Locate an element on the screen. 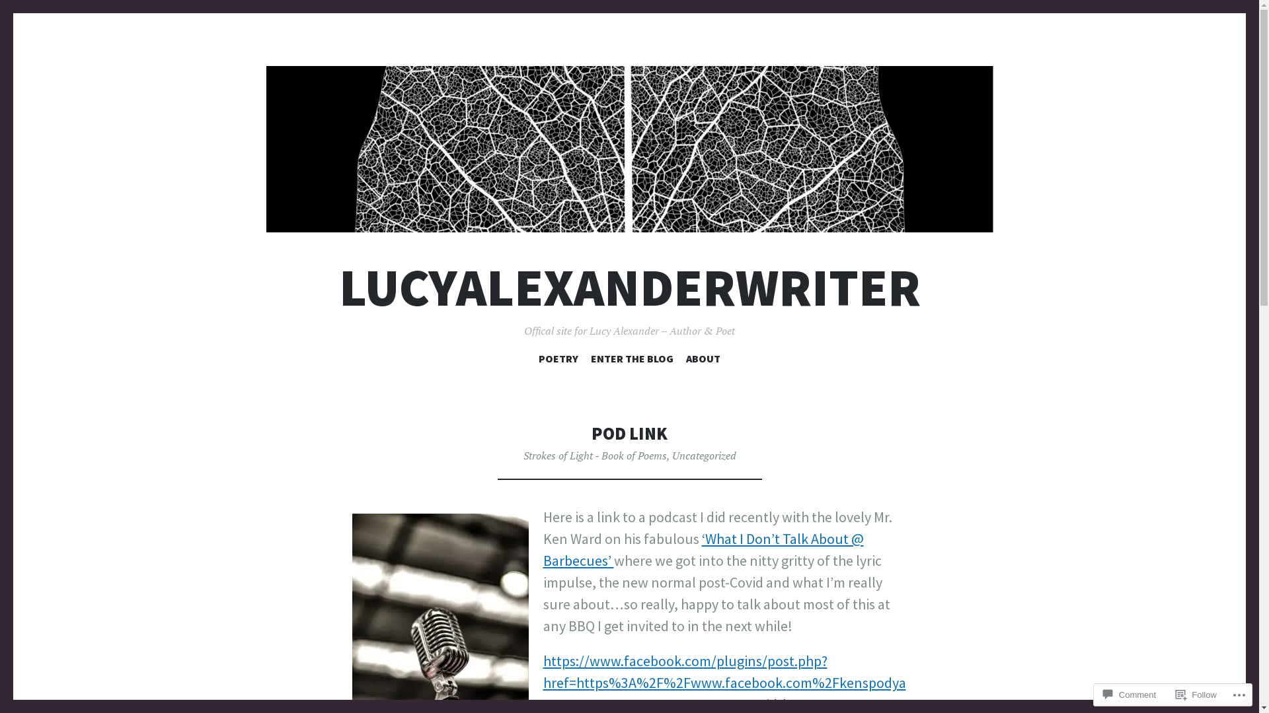 The width and height of the screenshot is (1269, 713). LUCYALEXANDERWRITER is located at coordinates (629, 288).